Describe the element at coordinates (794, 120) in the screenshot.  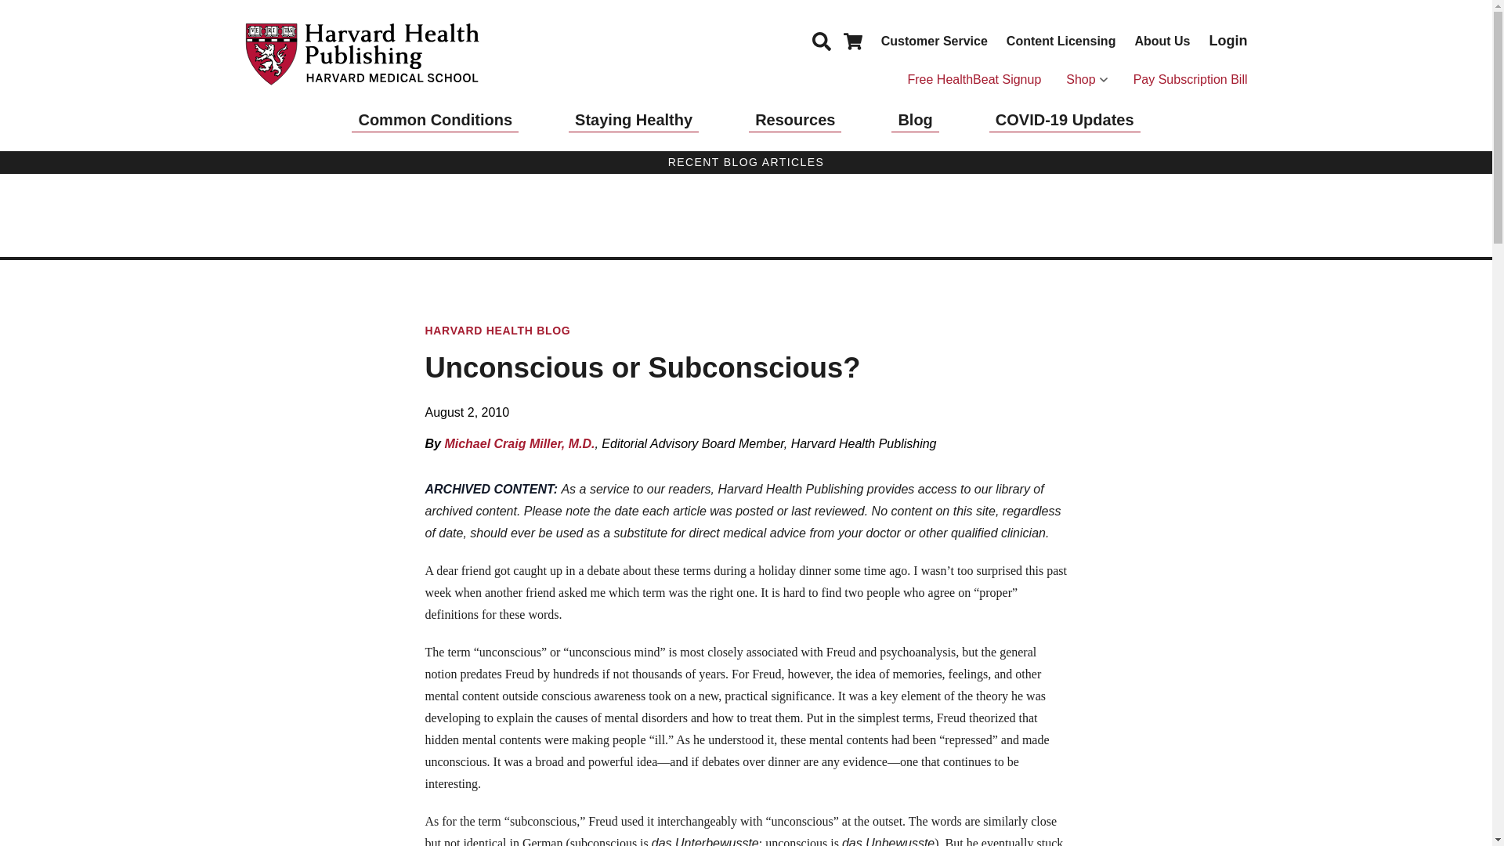
I see `Resources` at that location.